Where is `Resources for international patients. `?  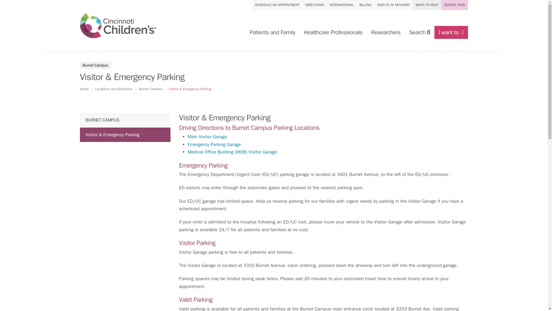 Resources for international patients.  is located at coordinates (342, 5).